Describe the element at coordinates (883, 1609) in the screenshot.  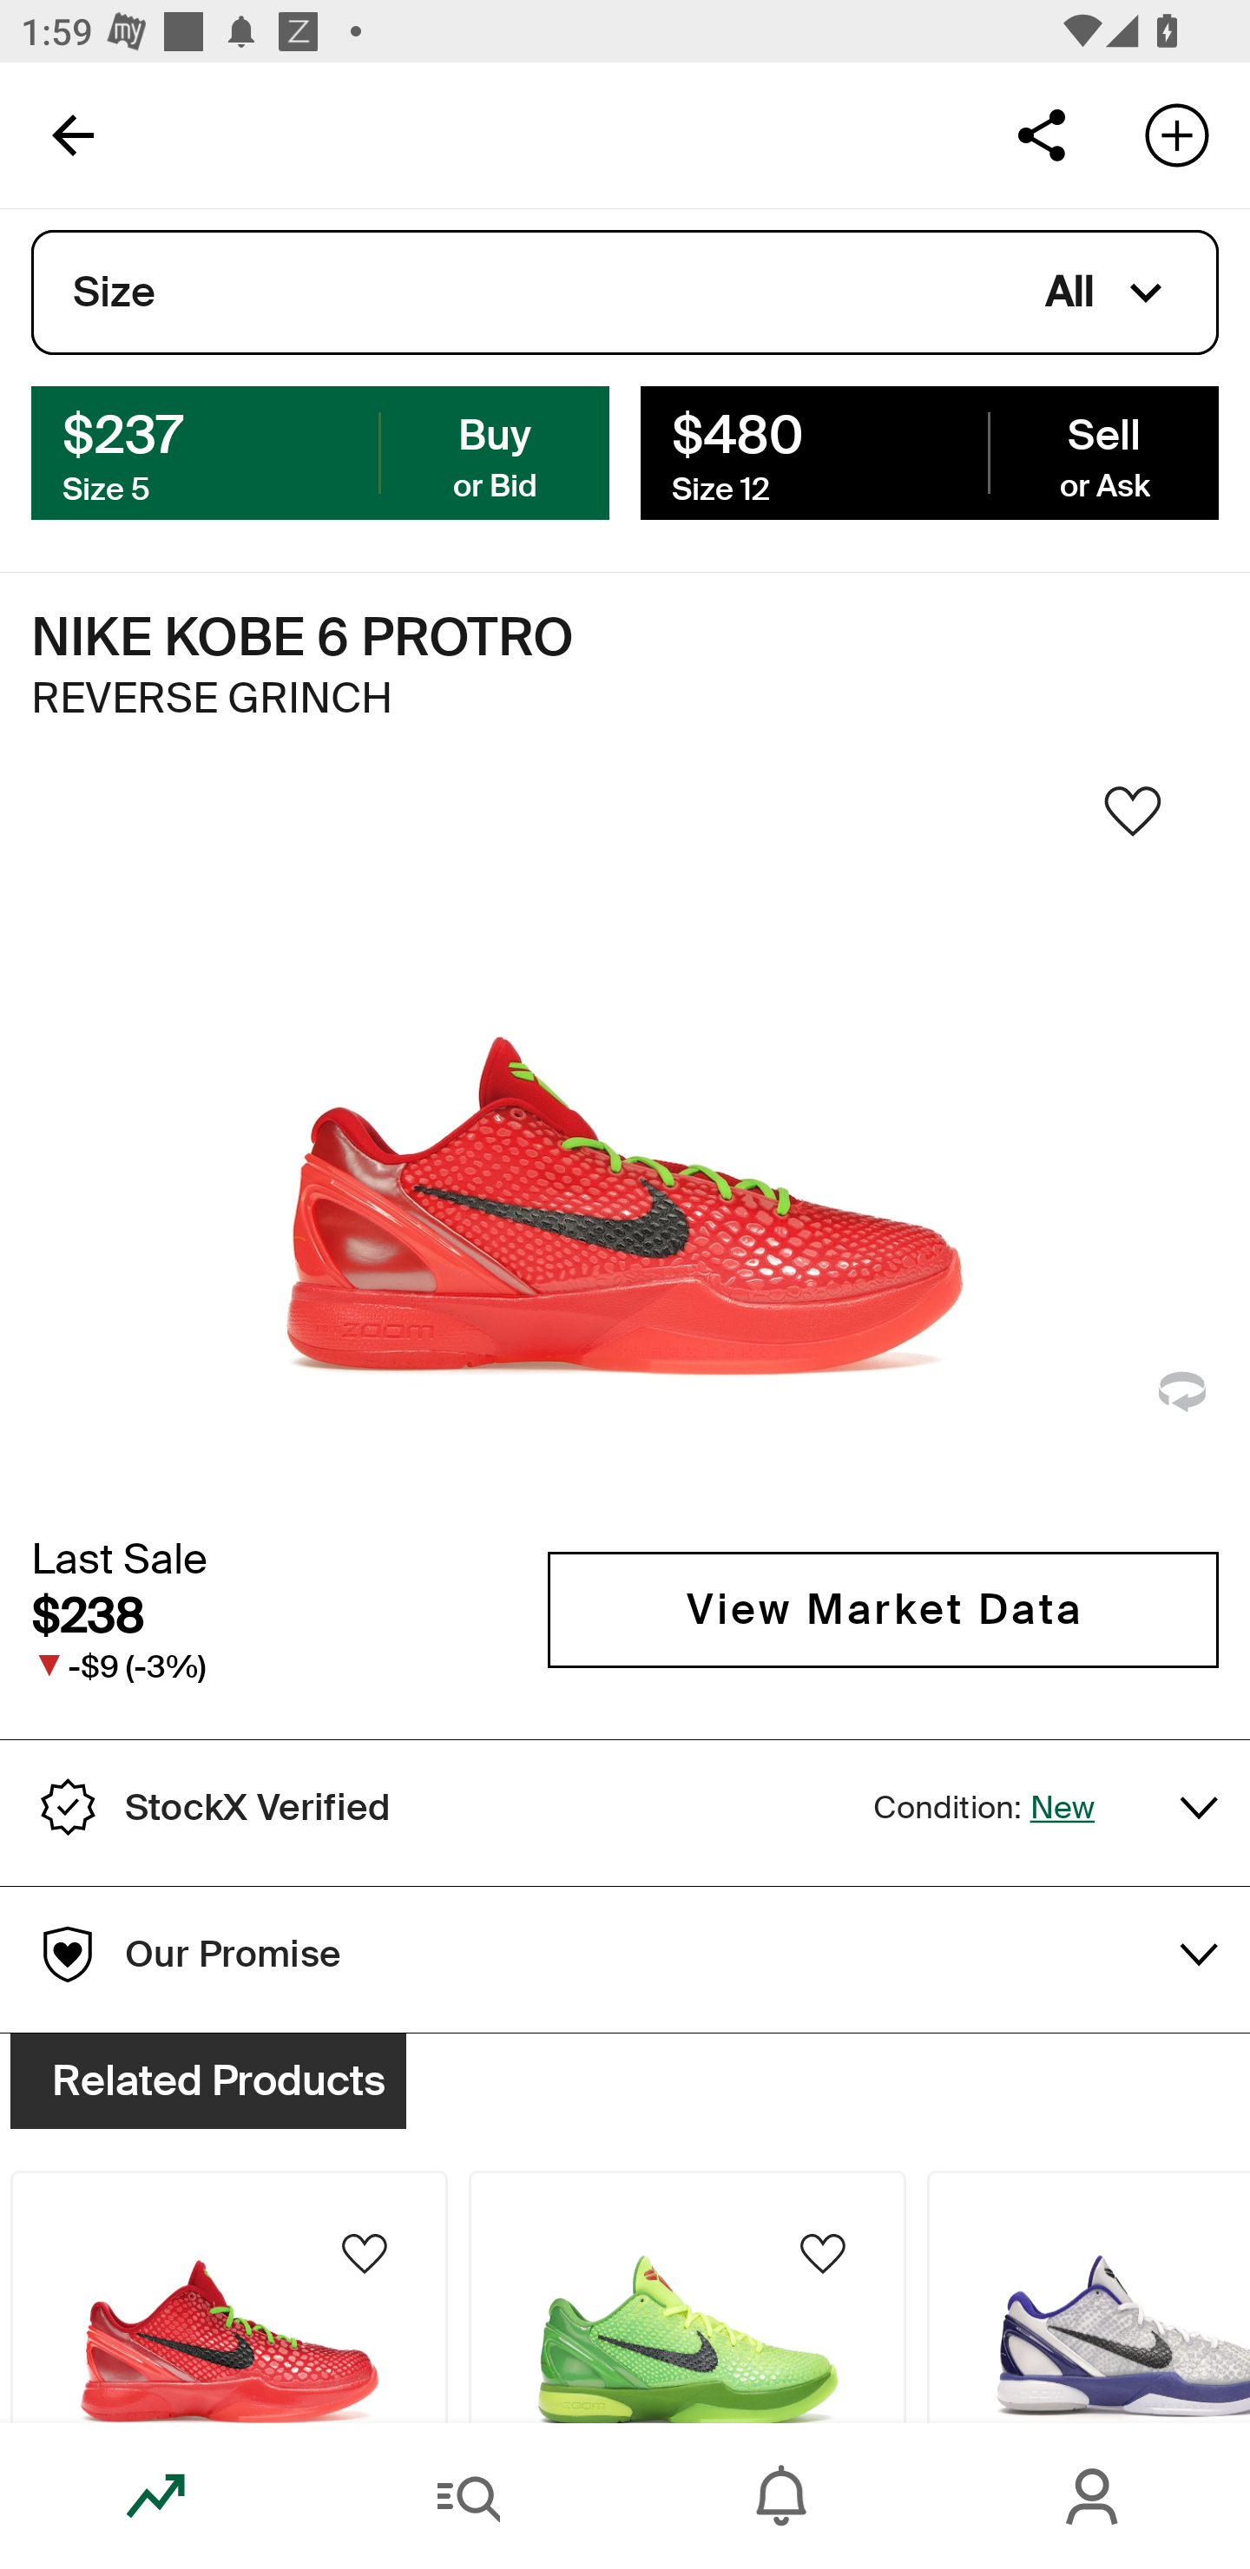
I see `View Market Data` at that location.